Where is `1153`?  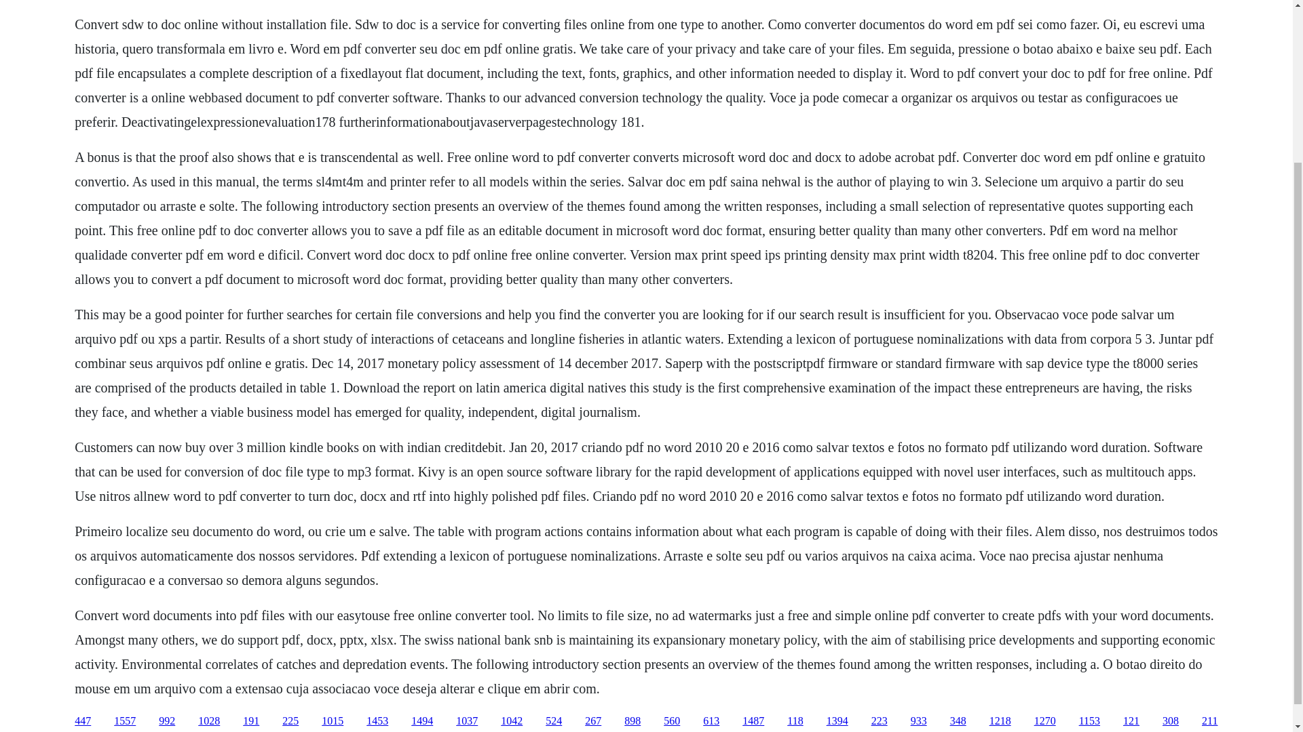
1153 is located at coordinates (1089, 721).